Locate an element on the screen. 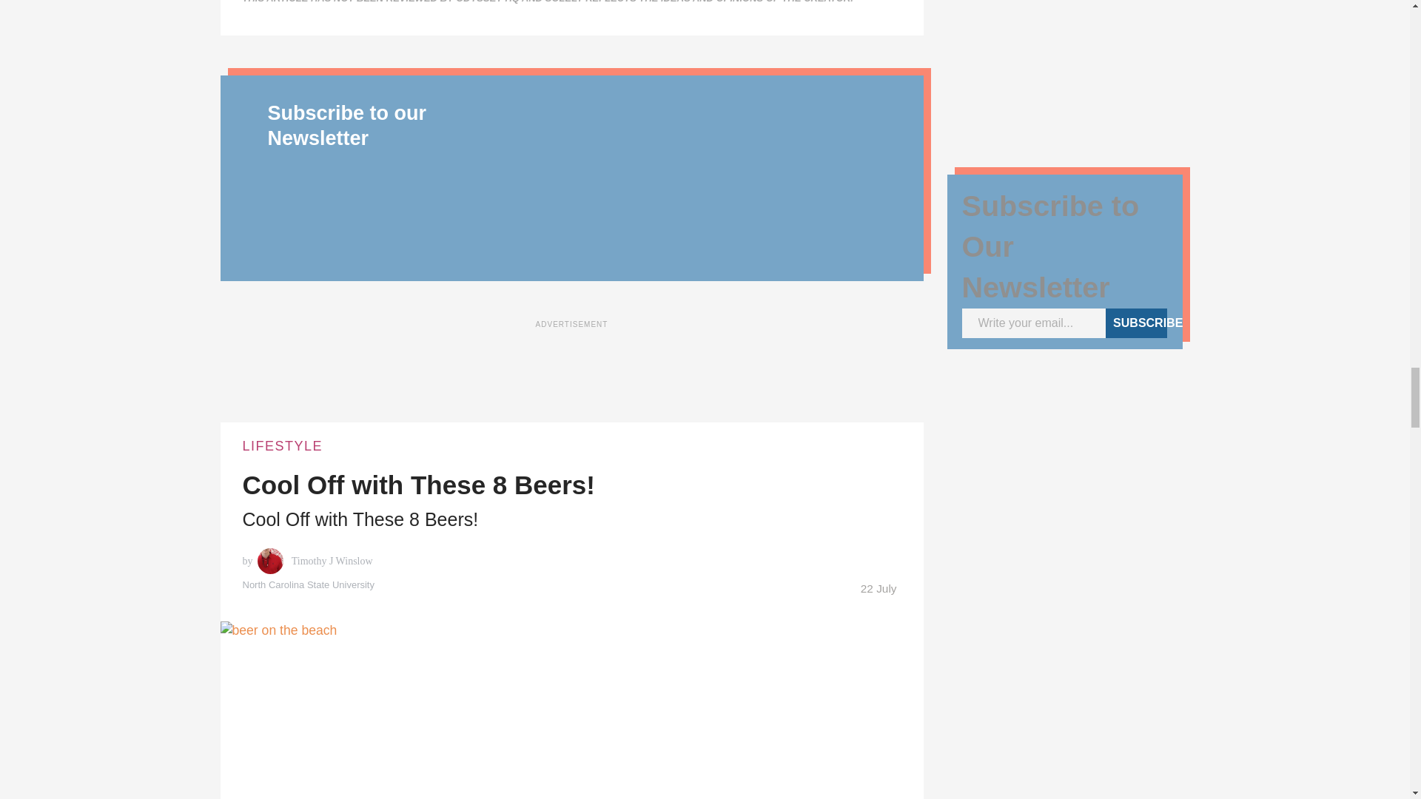  Form 0 is located at coordinates (696, 183).